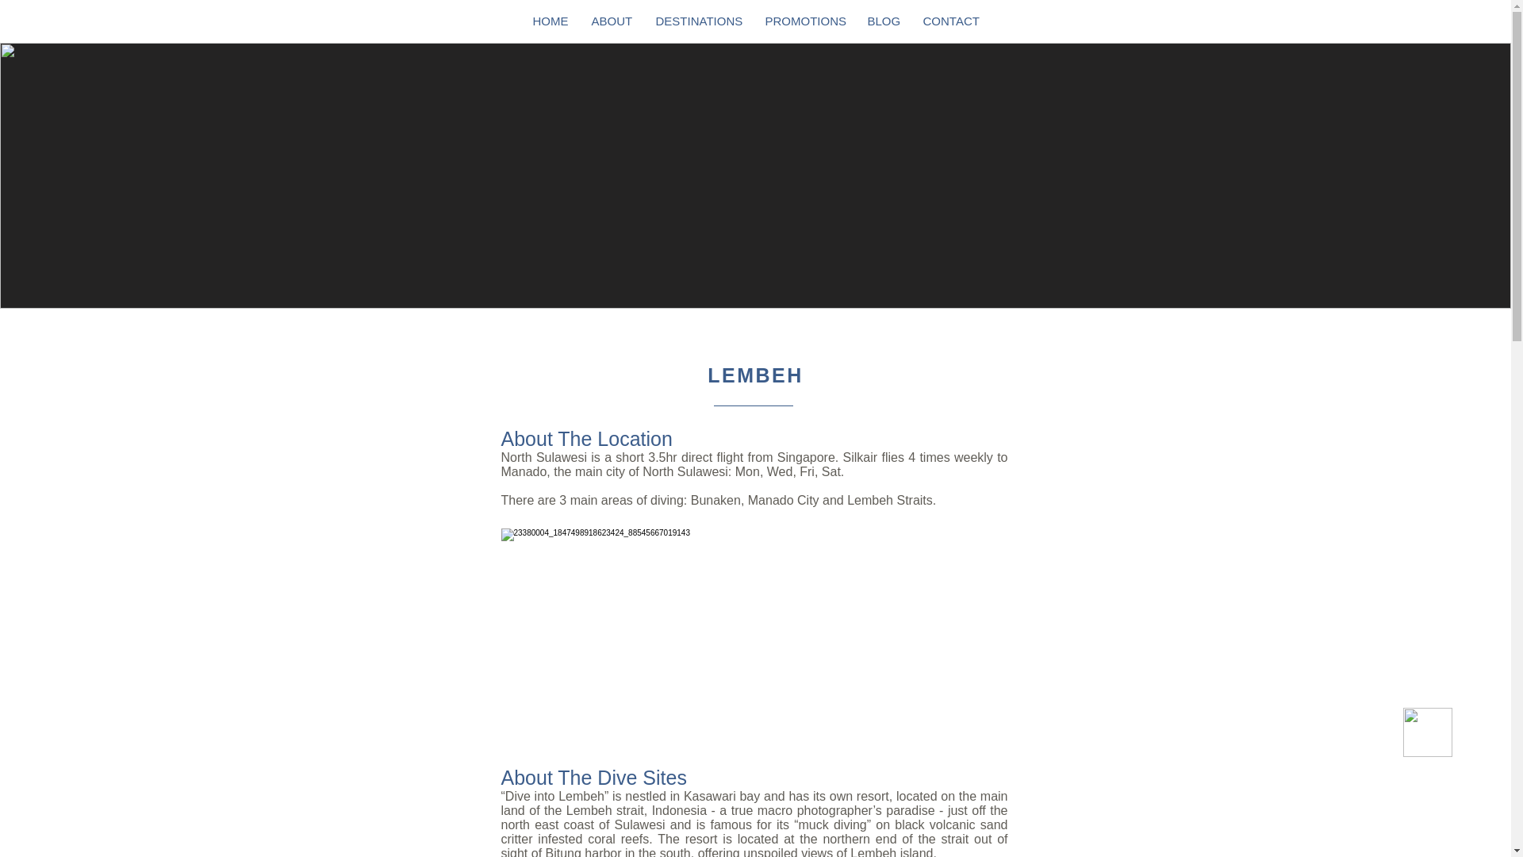 The width and height of the screenshot is (1523, 857). What do you see at coordinates (549, 21) in the screenshot?
I see `HOME` at bounding box center [549, 21].